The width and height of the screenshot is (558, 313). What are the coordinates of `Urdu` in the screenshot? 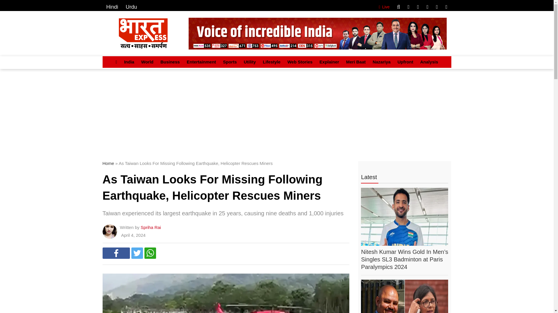 It's located at (131, 7).